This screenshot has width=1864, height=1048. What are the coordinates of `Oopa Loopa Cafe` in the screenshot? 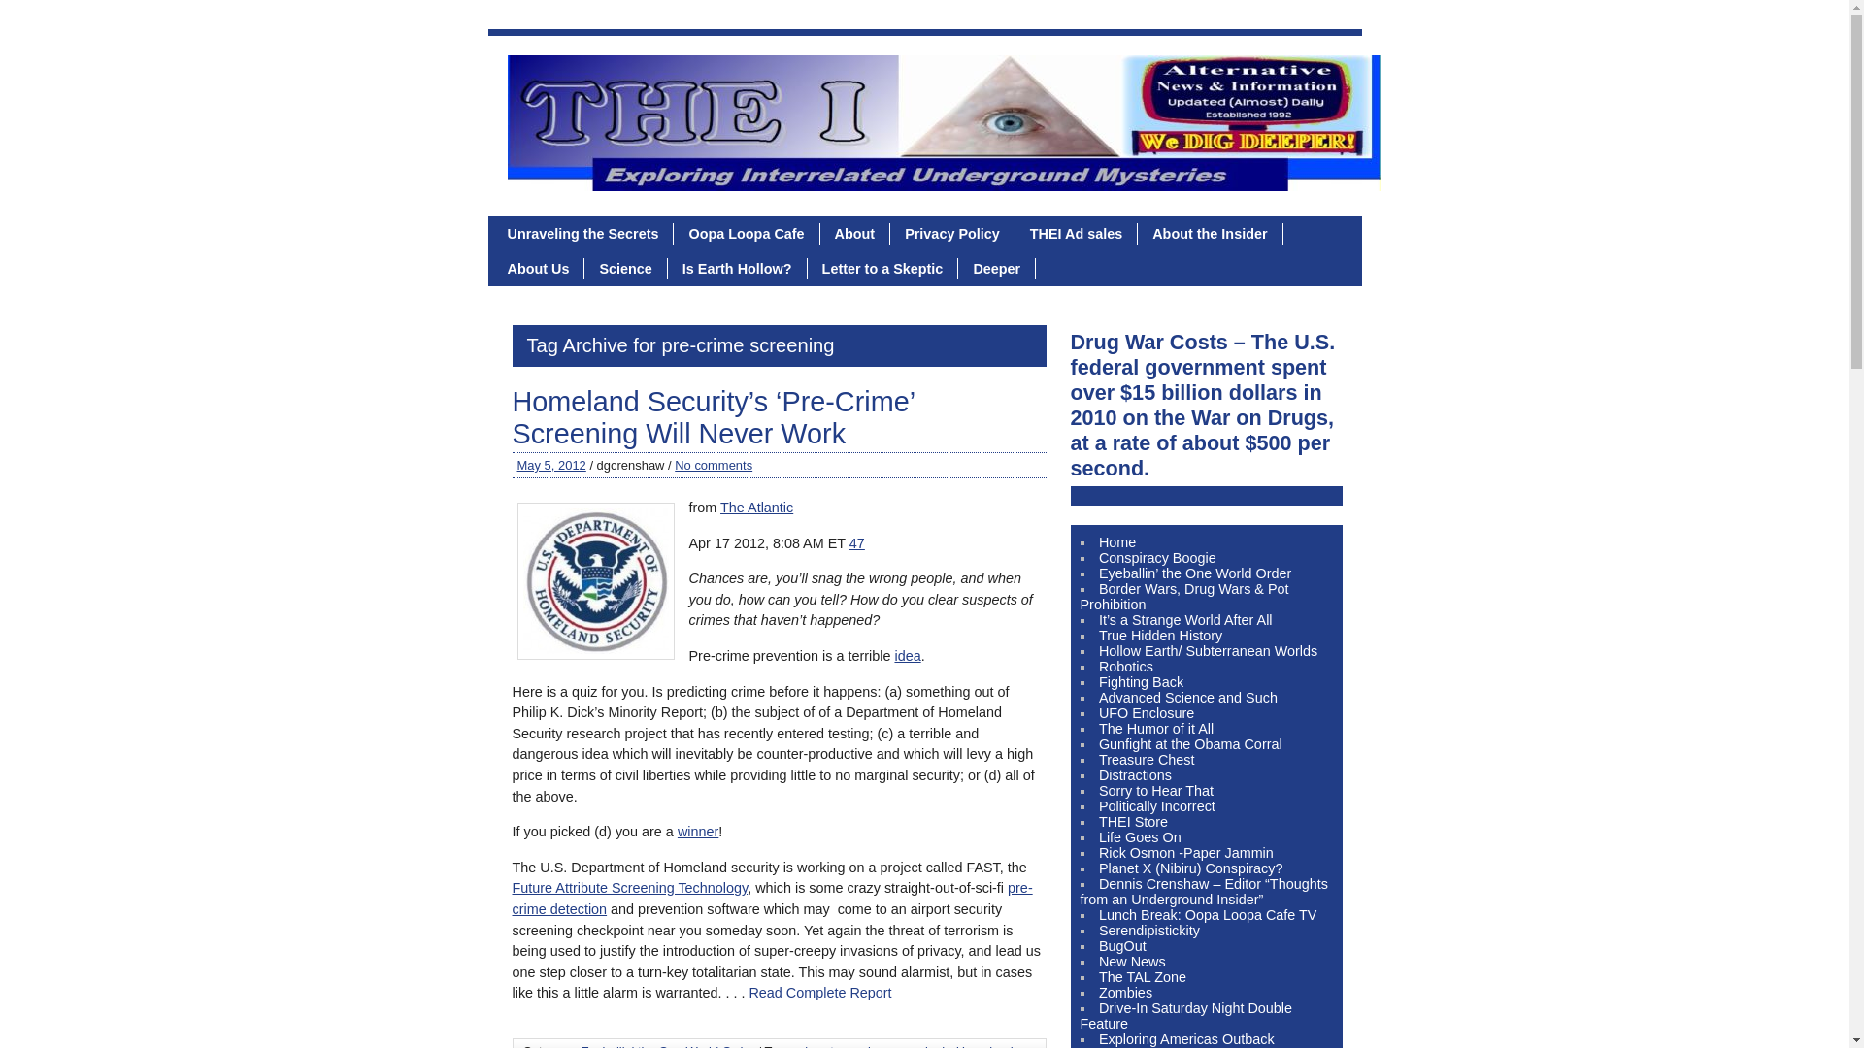 It's located at (746, 233).